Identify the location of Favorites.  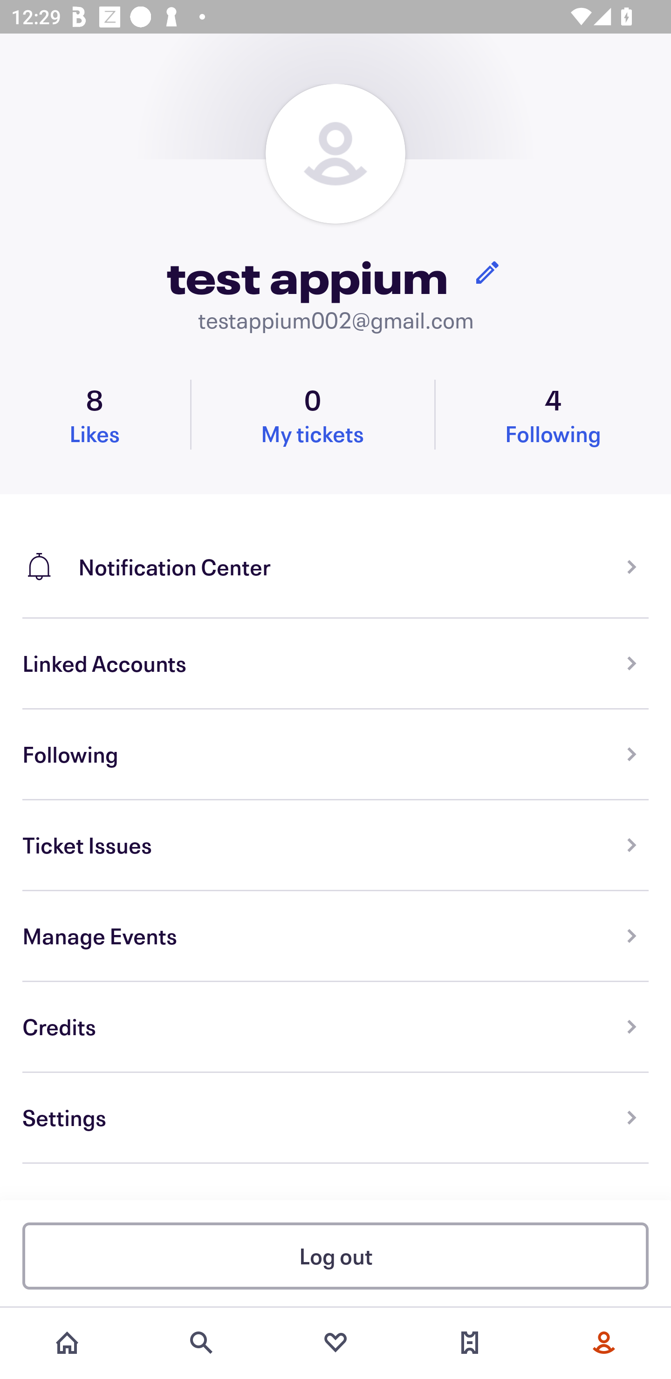
(335, 1343).